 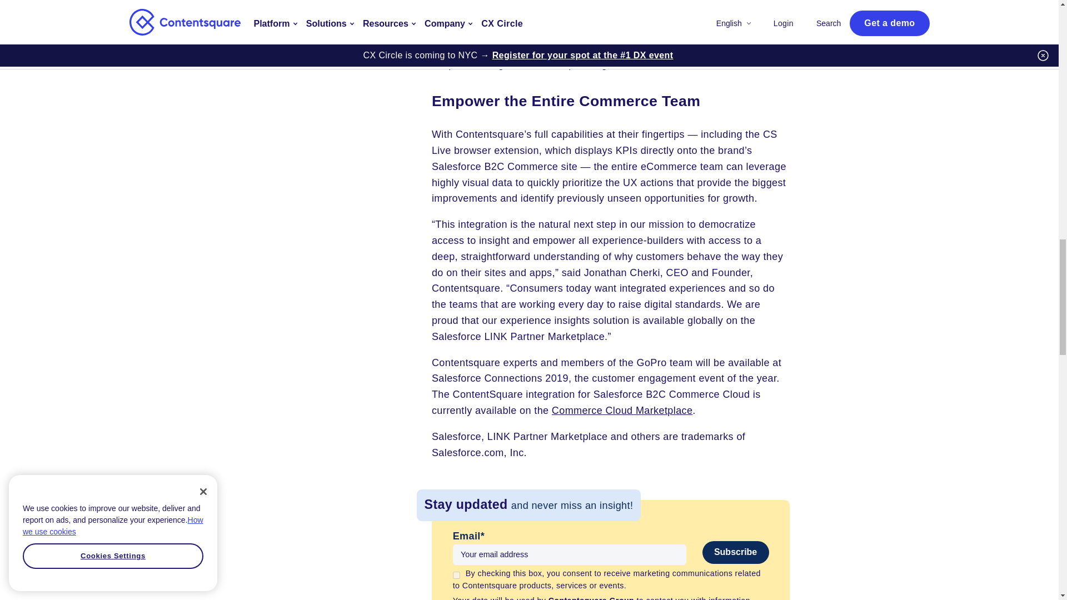 I want to click on true, so click(x=456, y=576).